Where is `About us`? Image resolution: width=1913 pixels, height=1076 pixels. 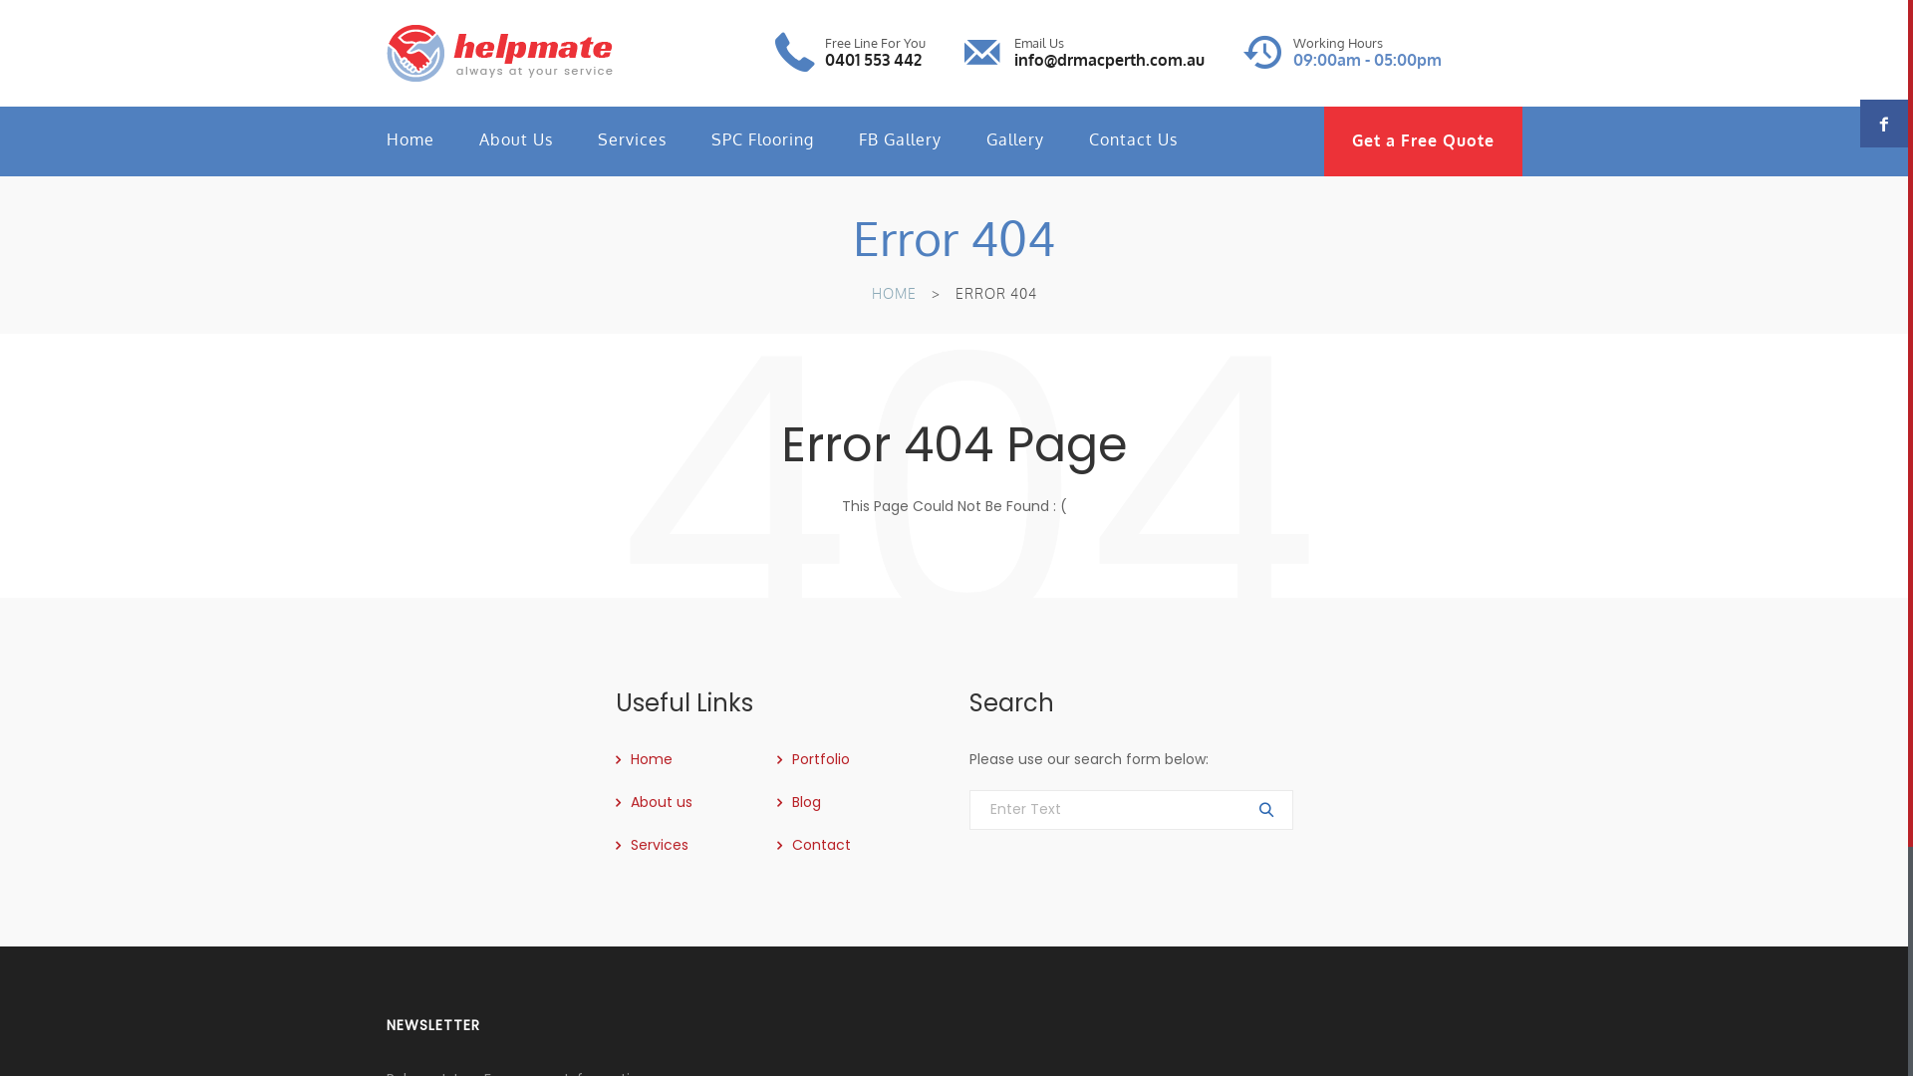 About us is located at coordinates (654, 802).